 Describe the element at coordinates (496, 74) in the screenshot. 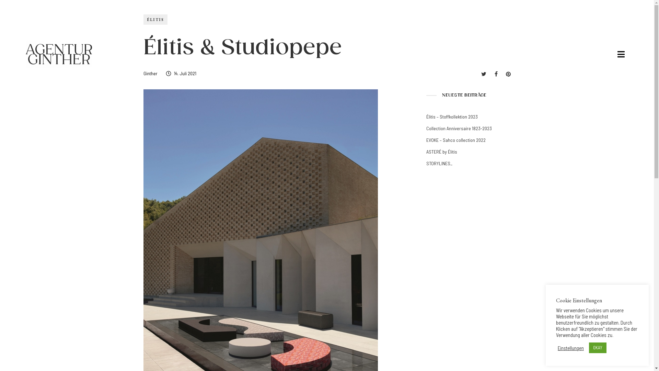

I see `Social Share facebook` at that location.